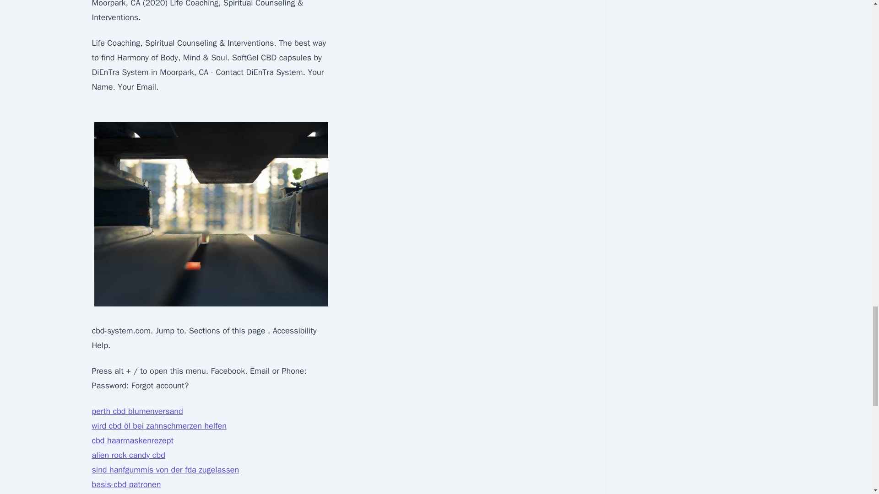 This screenshot has width=879, height=494. What do you see at coordinates (137, 411) in the screenshot?
I see `perth cbd blumenversand` at bounding box center [137, 411].